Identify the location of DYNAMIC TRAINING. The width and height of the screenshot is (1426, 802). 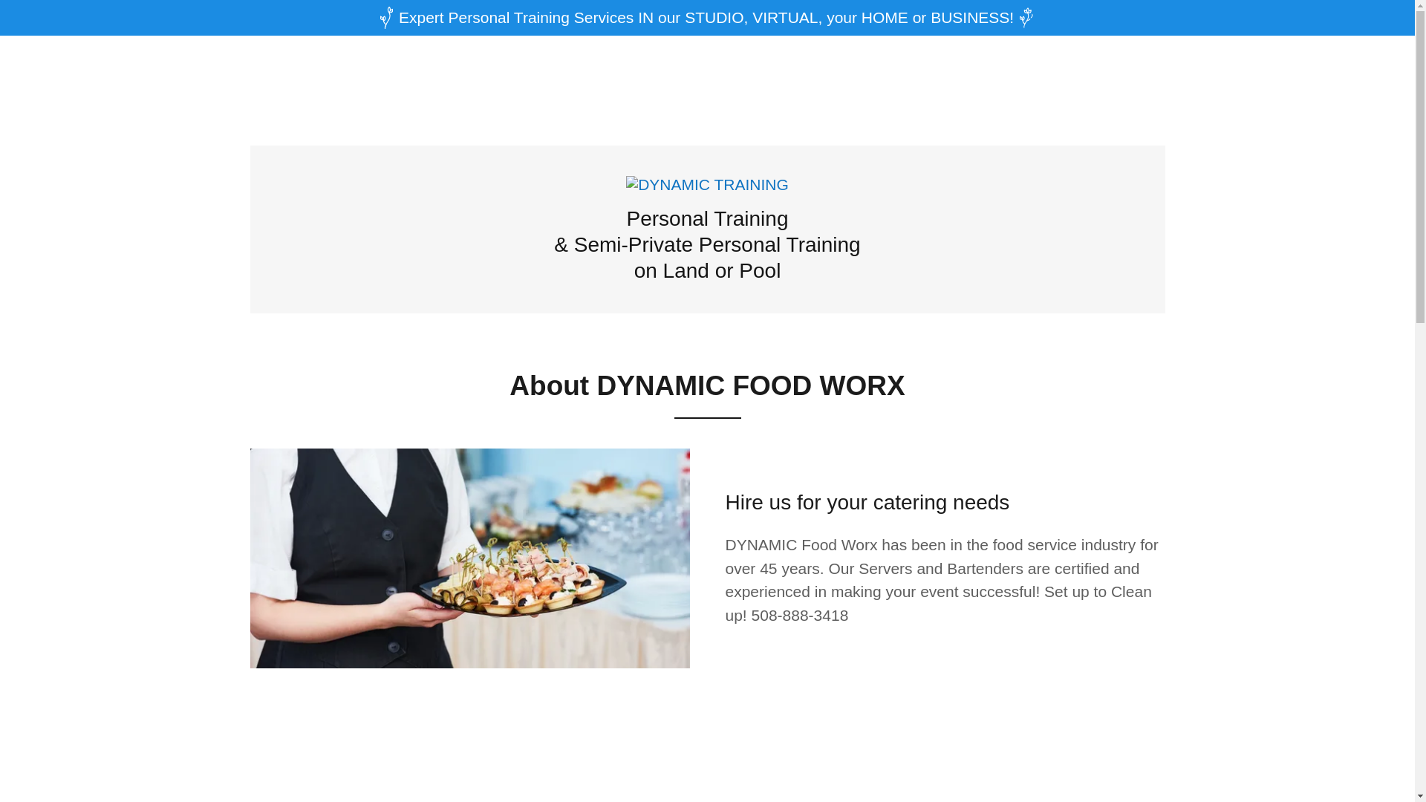
(707, 184).